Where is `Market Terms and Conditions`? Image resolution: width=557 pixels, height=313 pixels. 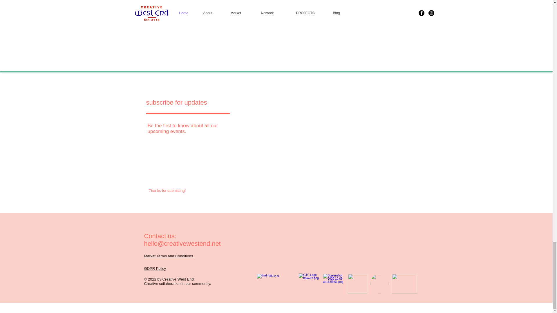
Market Terms and Conditions is located at coordinates (168, 256).